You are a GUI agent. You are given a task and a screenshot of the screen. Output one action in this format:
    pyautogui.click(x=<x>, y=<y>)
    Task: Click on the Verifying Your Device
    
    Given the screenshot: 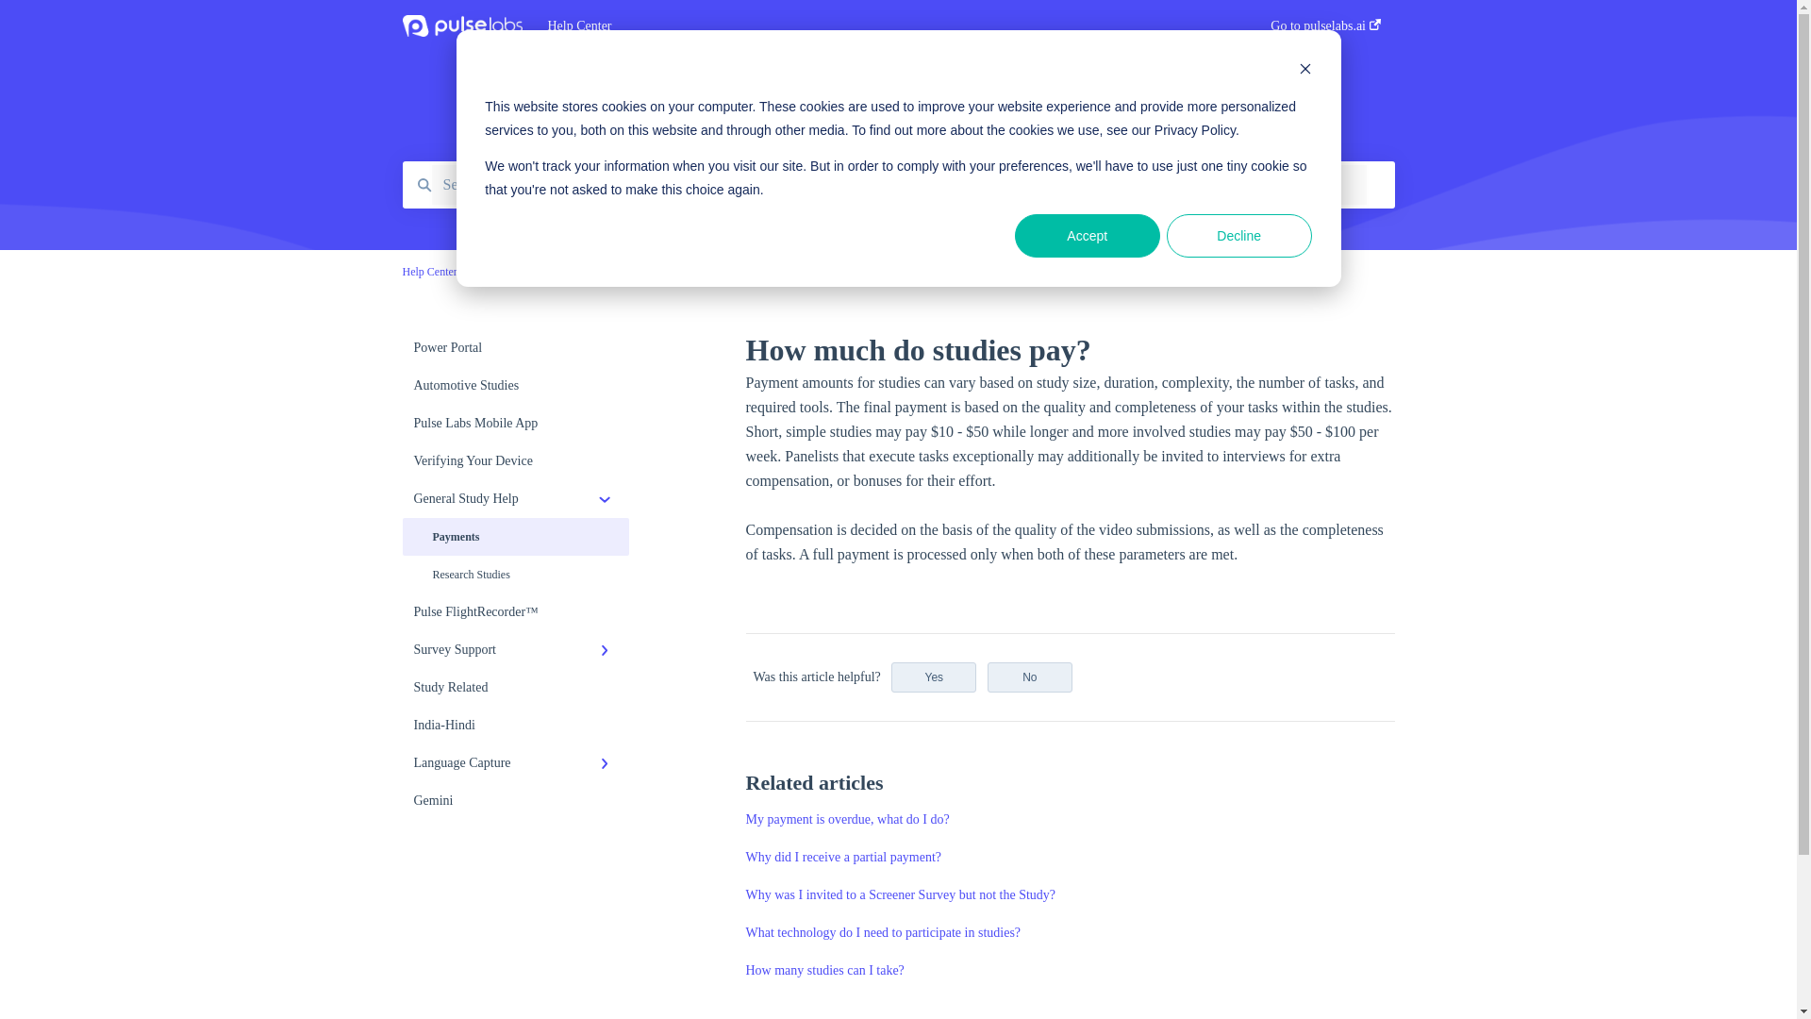 What is the action you would take?
    pyautogui.click(x=515, y=460)
    